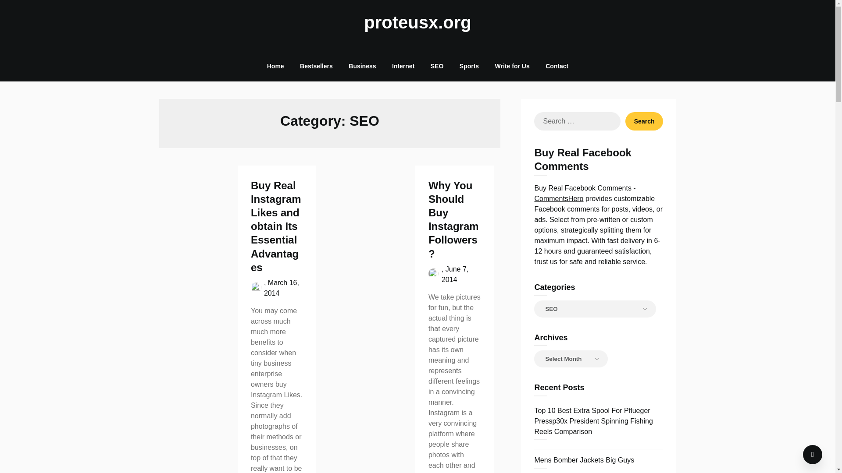 This screenshot has height=473, width=842. What do you see at coordinates (557, 66) in the screenshot?
I see `Contact` at bounding box center [557, 66].